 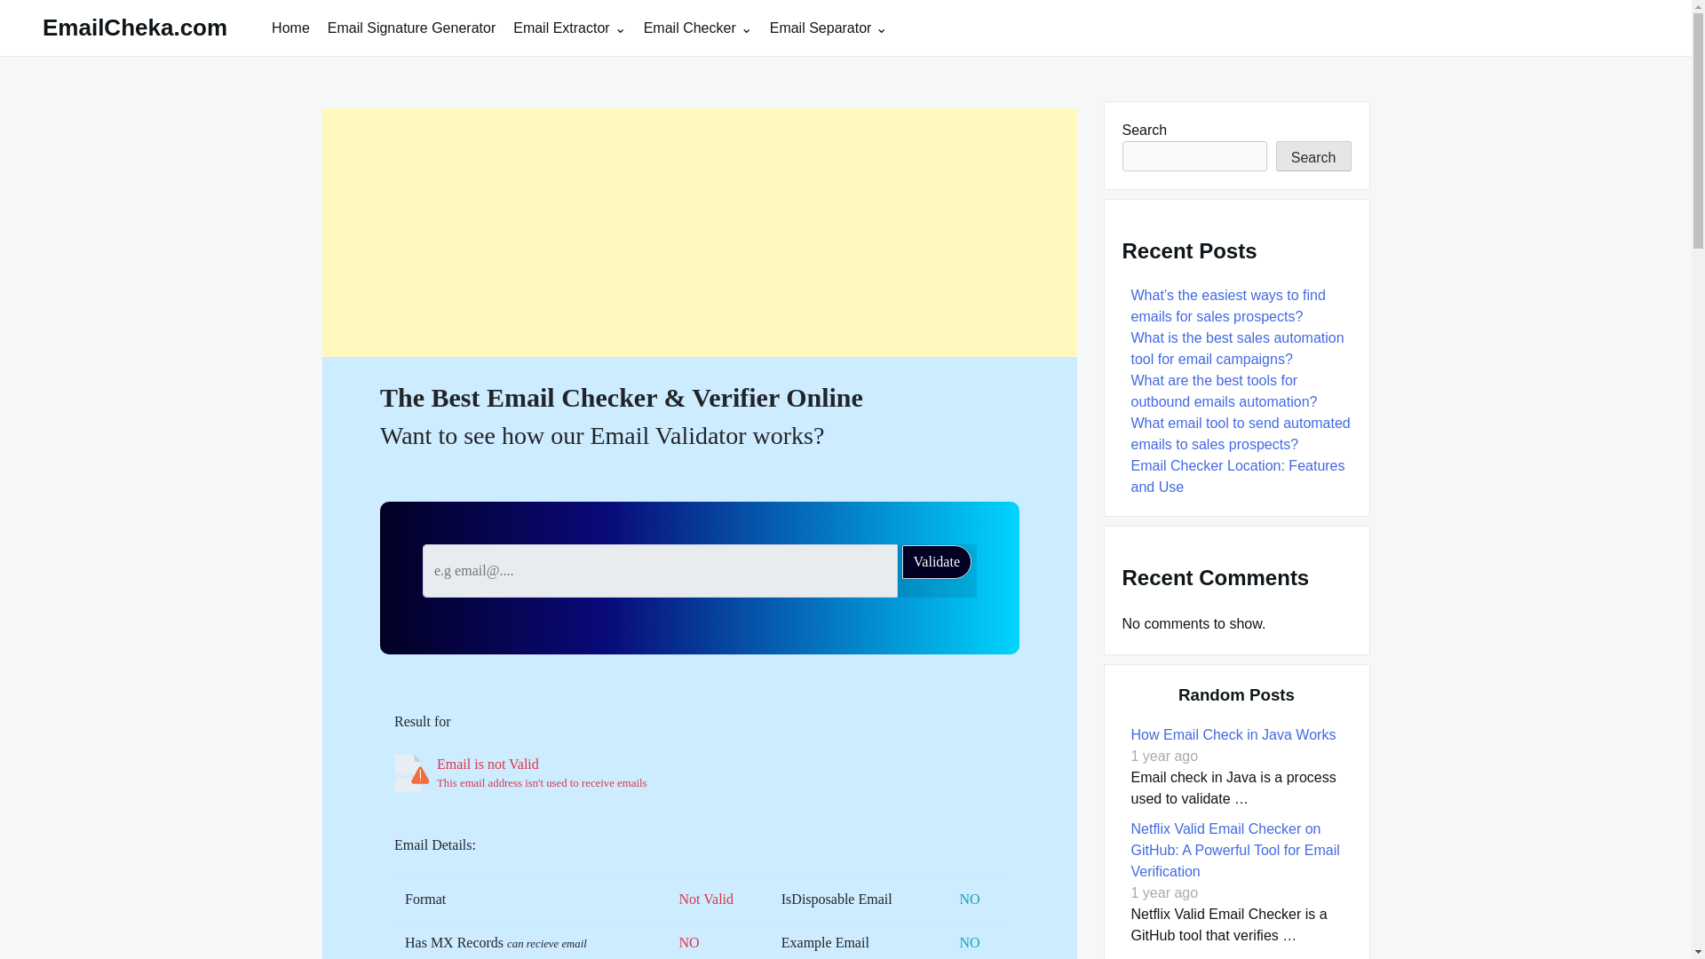 I want to click on Email Extractor, so click(x=569, y=27).